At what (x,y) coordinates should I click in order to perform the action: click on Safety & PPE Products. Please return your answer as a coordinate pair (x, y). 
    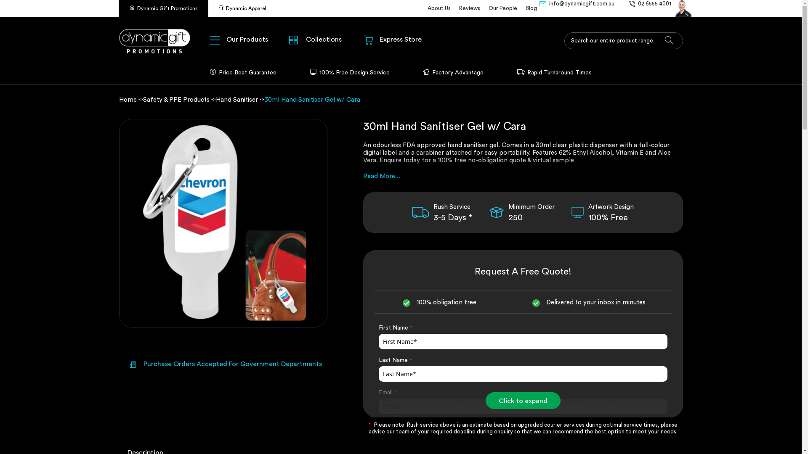
    Looking at the image, I should click on (177, 100).